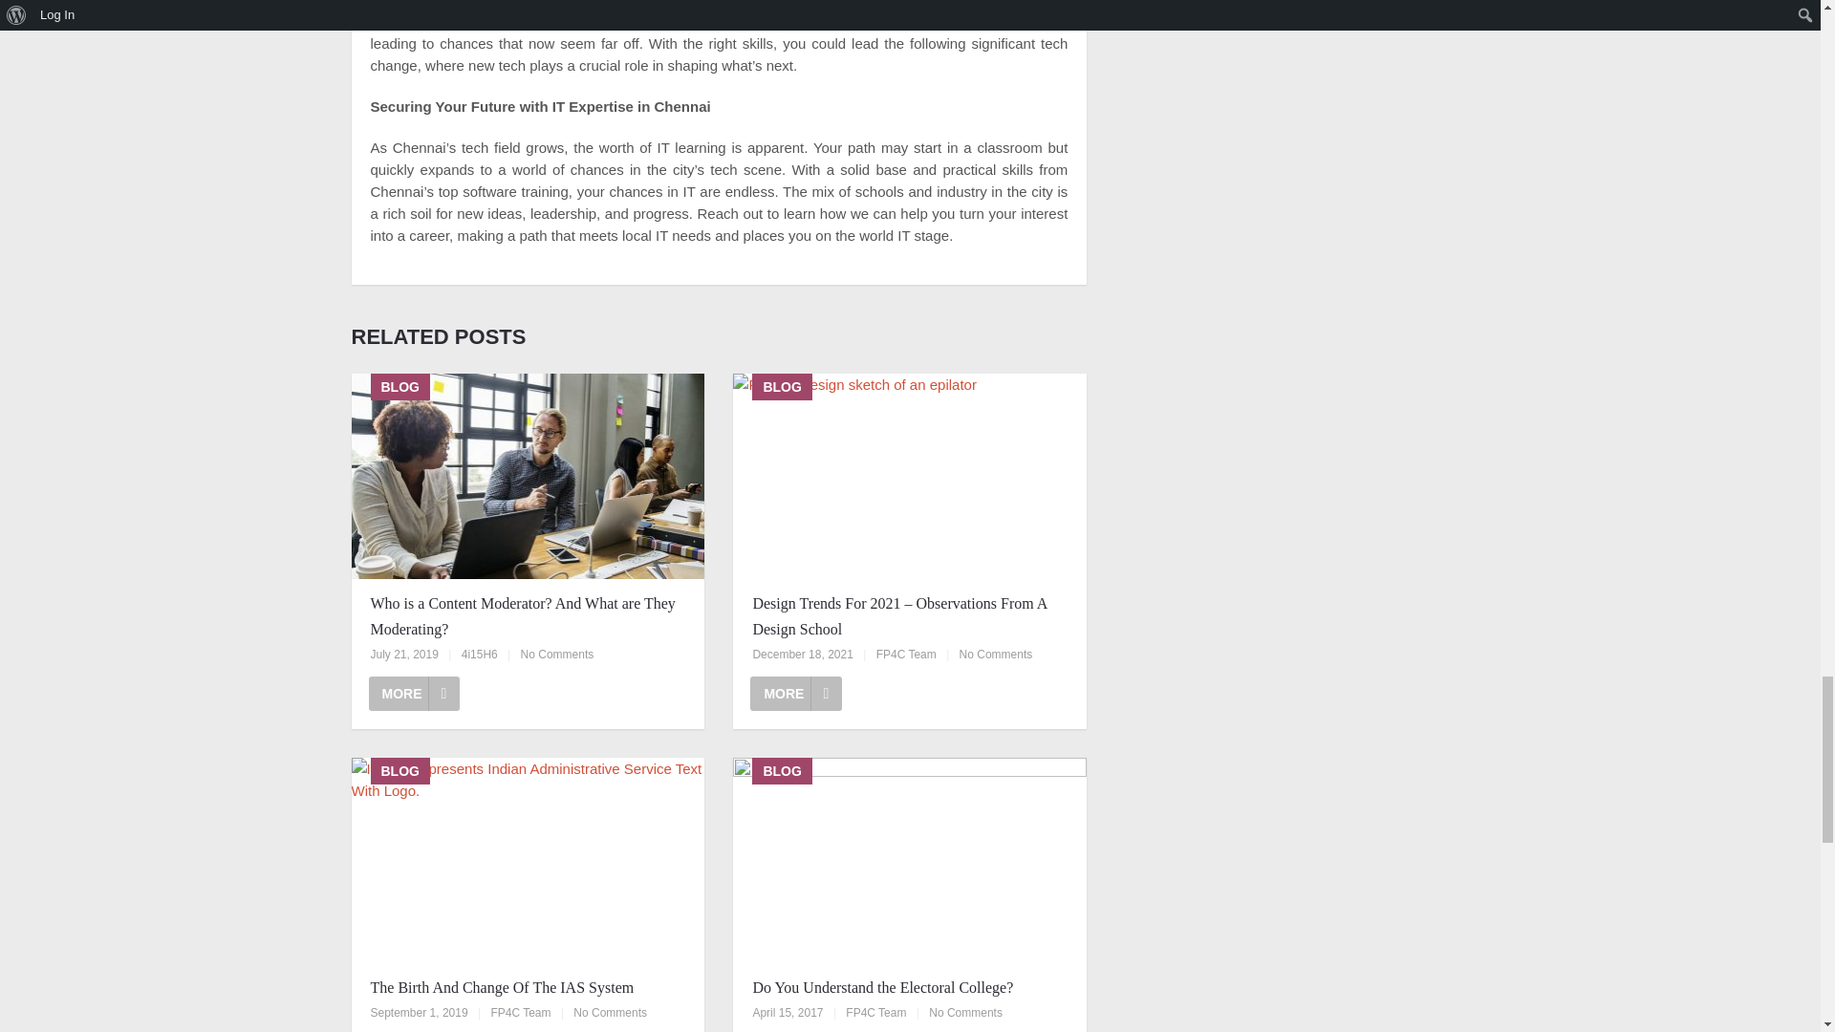 This screenshot has height=1032, width=1835. Describe the element at coordinates (910, 986) in the screenshot. I see `Do You Understand the Electoral College?` at that location.